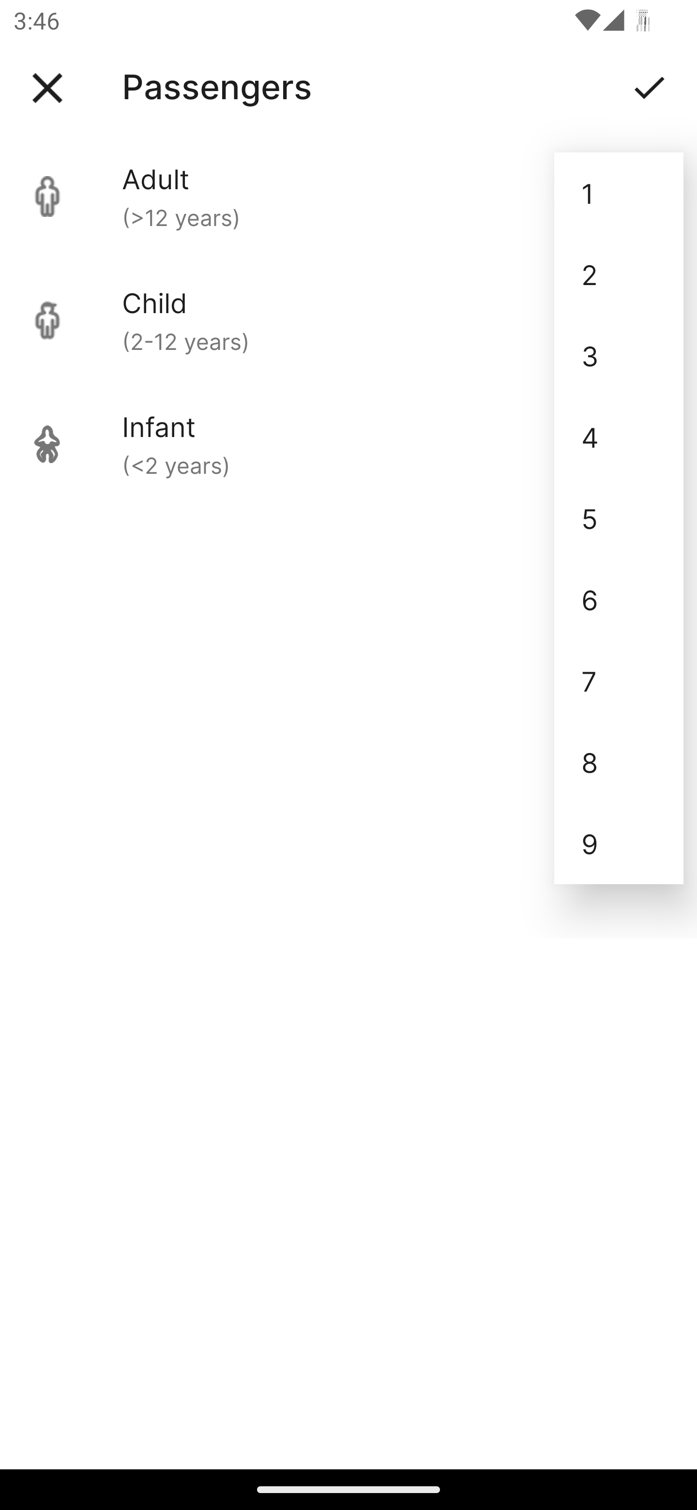 The image size is (697, 1510). I want to click on 4, so click(619, 436).